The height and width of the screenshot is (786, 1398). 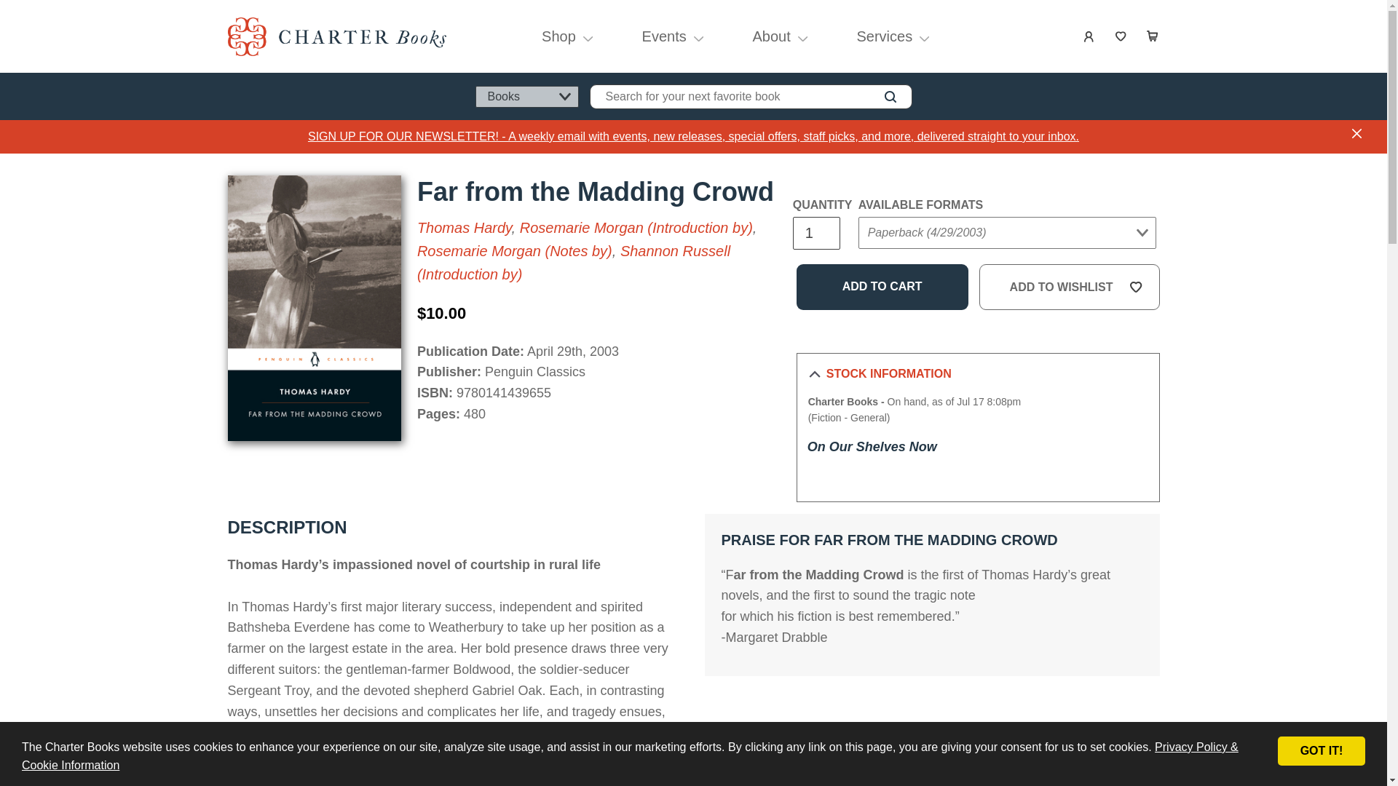 I want to click on Log in, so click(x=1089, y=36).